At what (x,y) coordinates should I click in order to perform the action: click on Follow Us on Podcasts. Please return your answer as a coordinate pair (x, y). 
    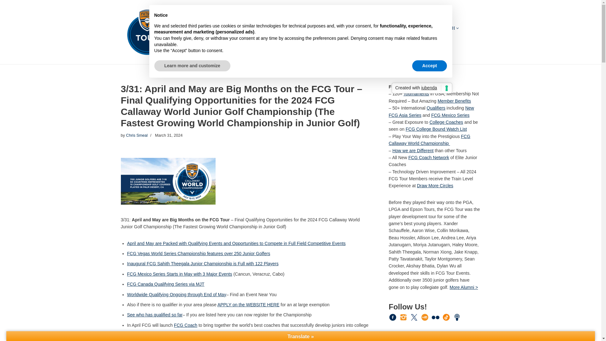
    Looking at the image, I should click on (457, 317).